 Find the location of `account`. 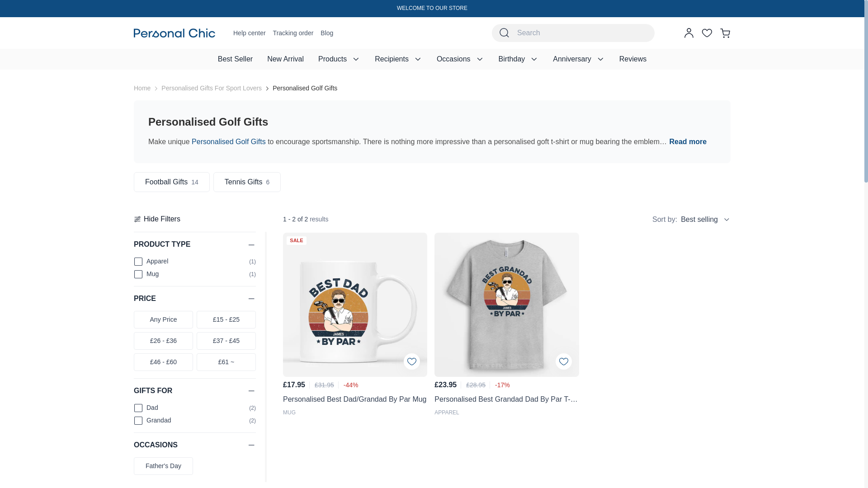

account is located at coordinates (689, 33).